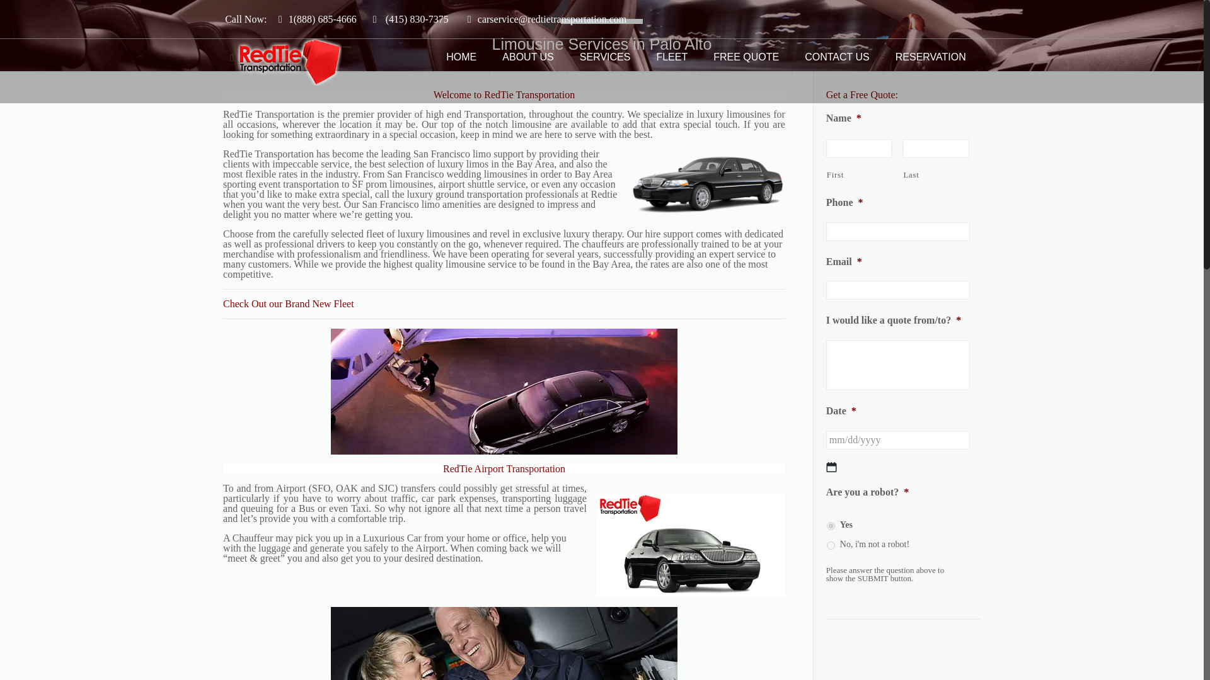 The width and height of the screenshot is (1210, 680). Describe the element at coordinates (529, 94) in the screenshot. I see `RedTie Transportation` at that location.